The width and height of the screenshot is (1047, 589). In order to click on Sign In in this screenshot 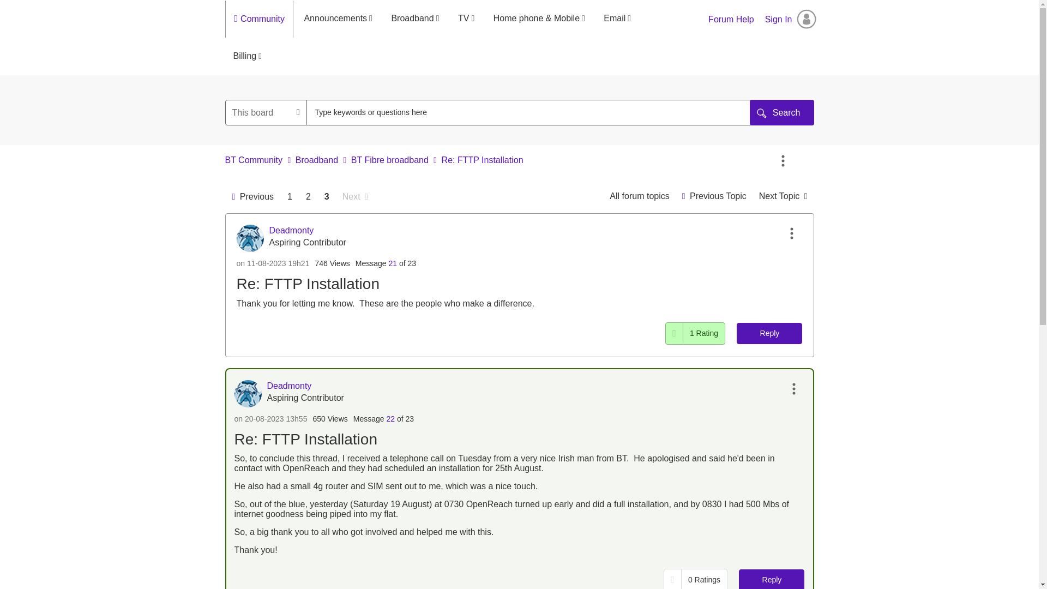, I will do `click(791, 19)`.